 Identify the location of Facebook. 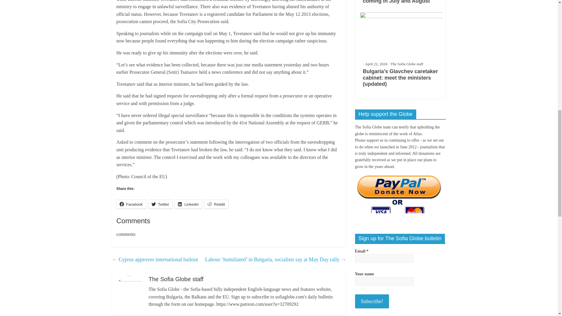
(131, 204).